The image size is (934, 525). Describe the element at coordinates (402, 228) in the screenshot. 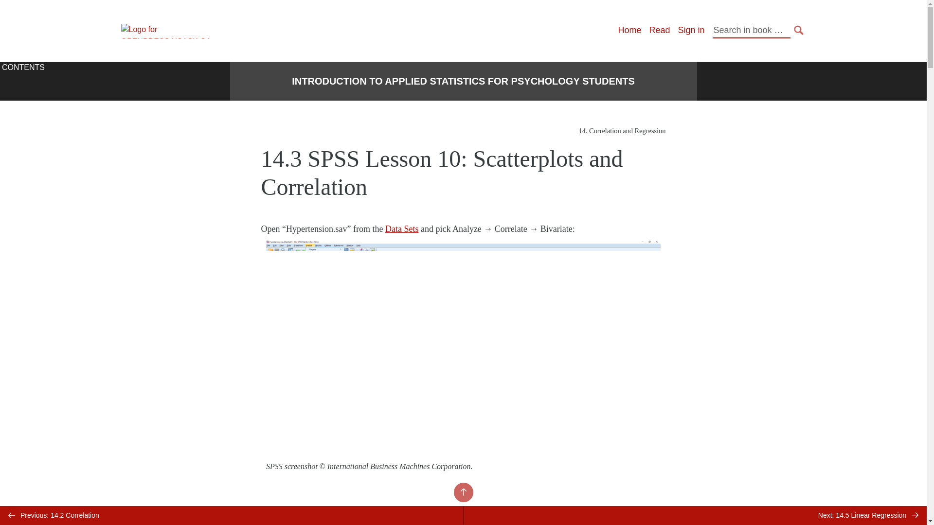

I see `Data Sets` at that location.